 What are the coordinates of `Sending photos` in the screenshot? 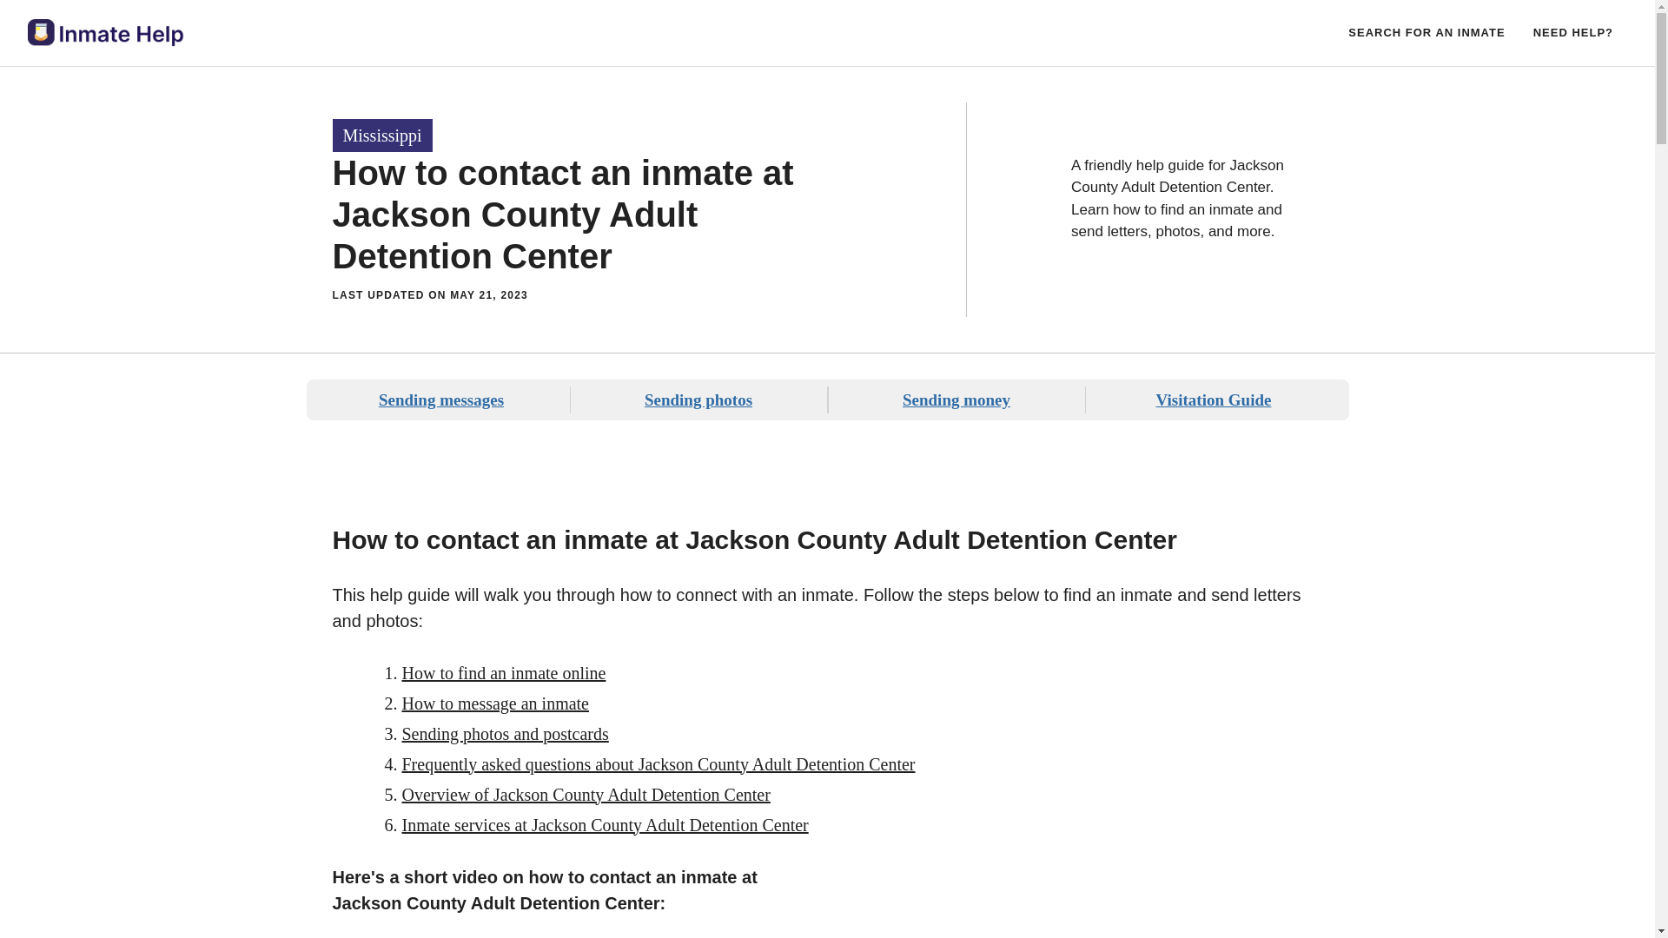 It's located at (698, 400).